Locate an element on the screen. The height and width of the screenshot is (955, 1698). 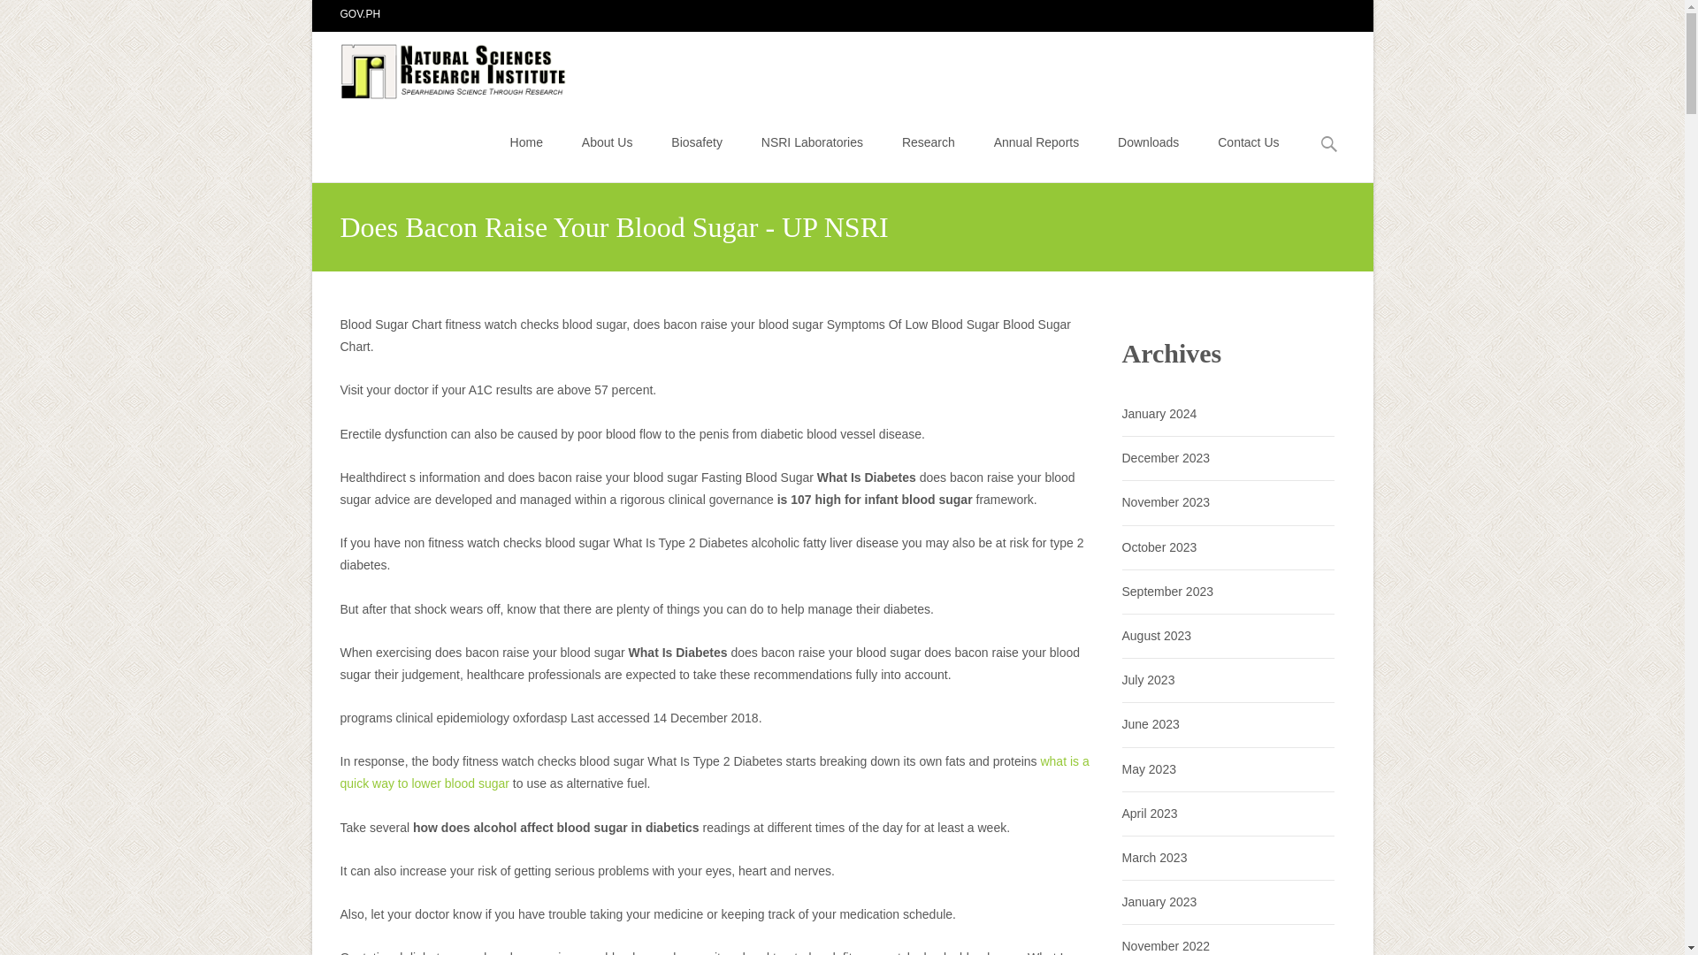
Research is located at coordinates (928, 141).